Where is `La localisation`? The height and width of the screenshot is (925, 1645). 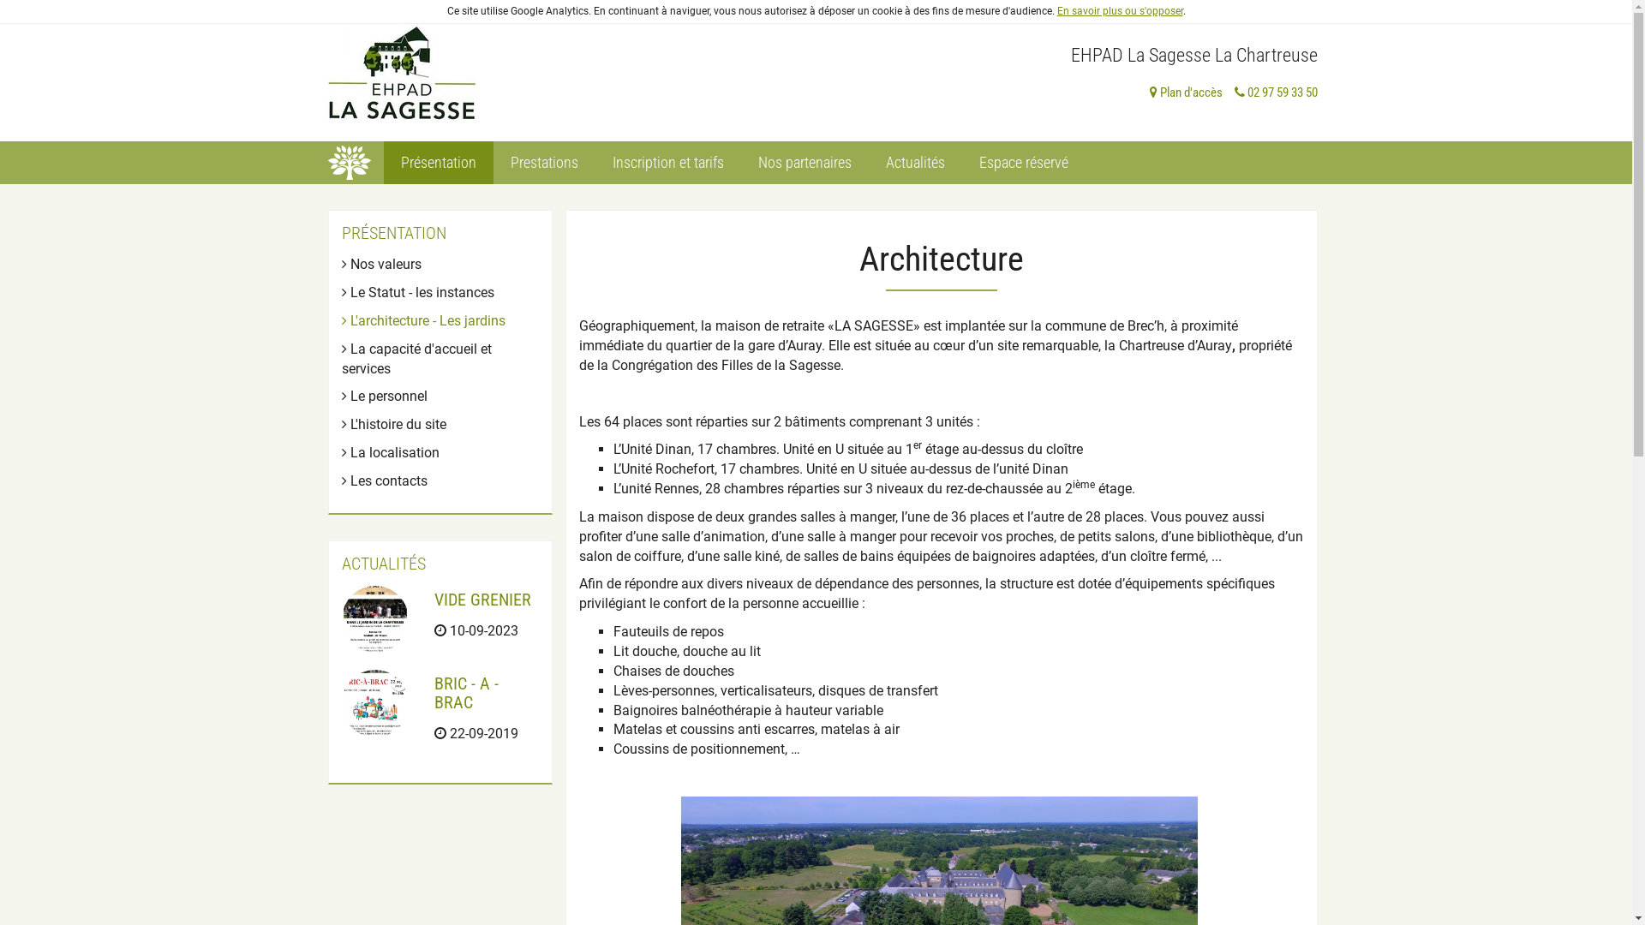
La localisation is located at coordinates (390, 452).